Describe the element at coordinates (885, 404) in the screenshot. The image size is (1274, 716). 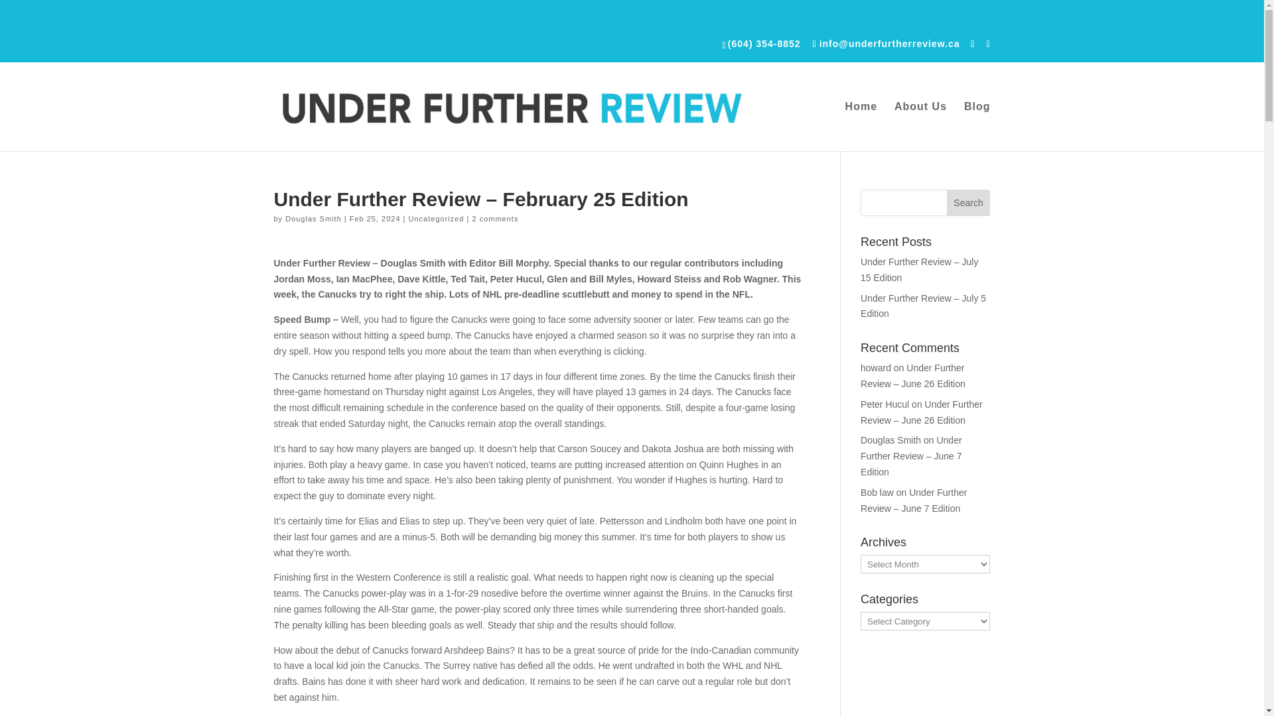
I see `Peter Hucul` at that location.